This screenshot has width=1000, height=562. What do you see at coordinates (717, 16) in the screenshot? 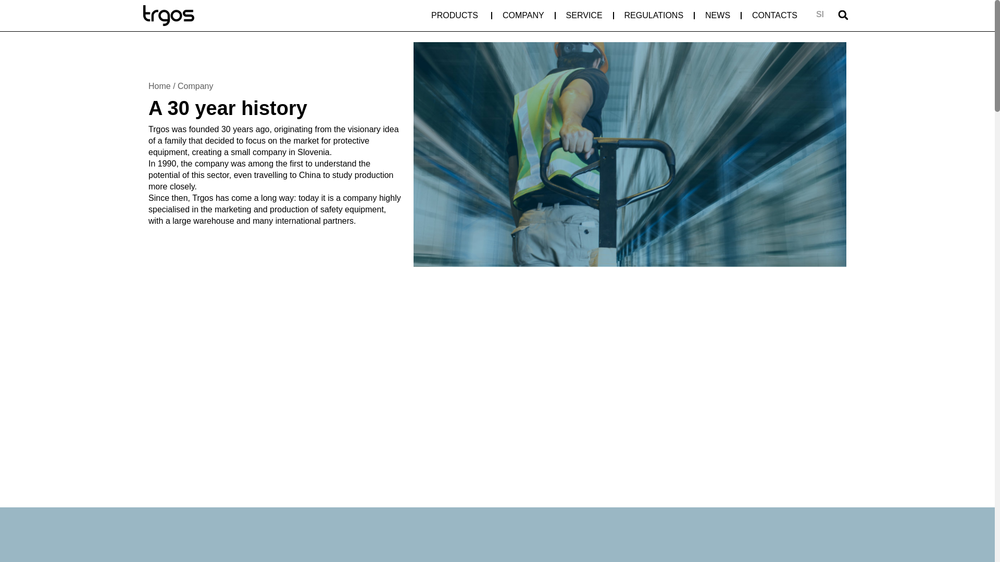
I see `NEWS` at bounding box center [717, 16].